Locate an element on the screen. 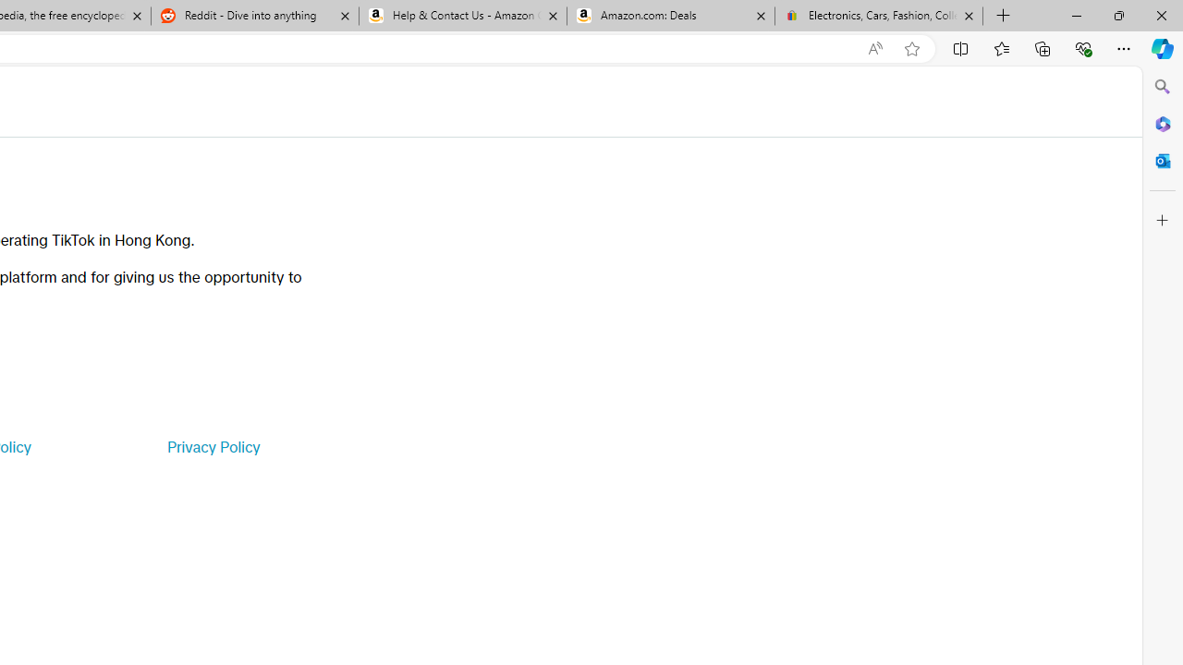  Help & Contact Us - Amazon Customer Service is located at coordinates (463, 17).